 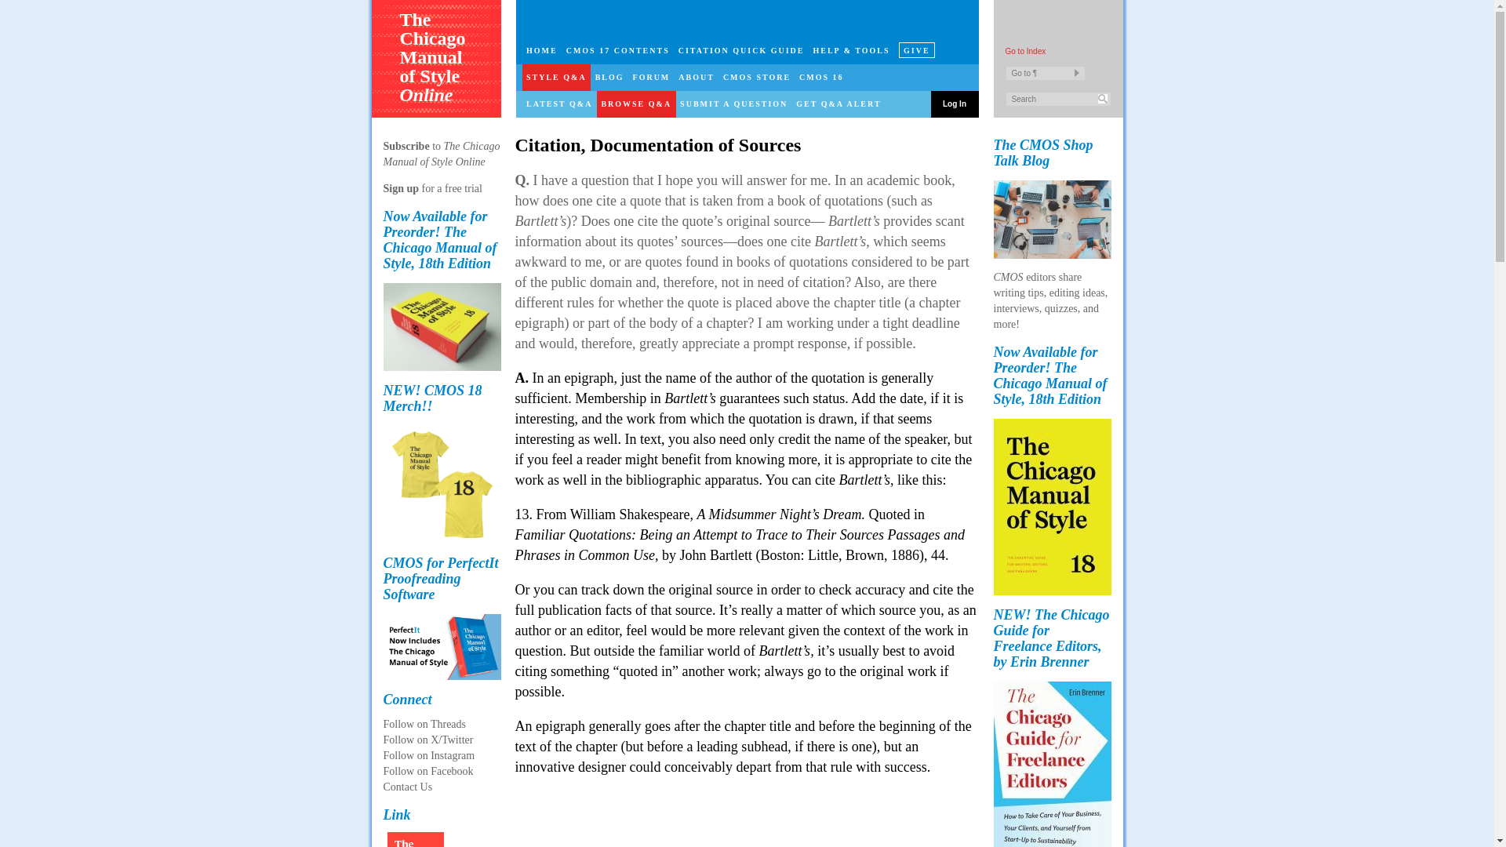 What do you see at coordinates (441, 326) in the screenshot?
I see `Chicago Manual of Style, 18th Edition` at bounding box center [441, 326].